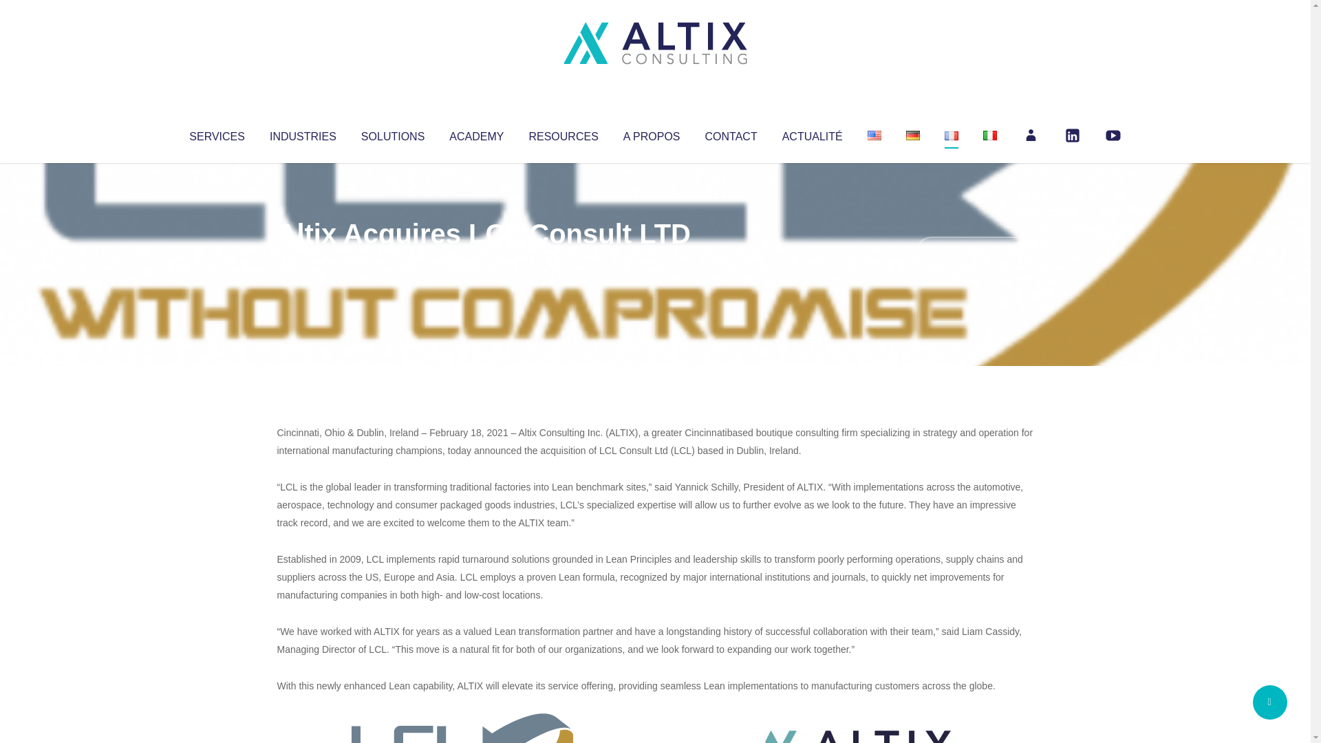 This screenshot has width=1321, height=743. I want to click on SERVICES, so click(216, 133).